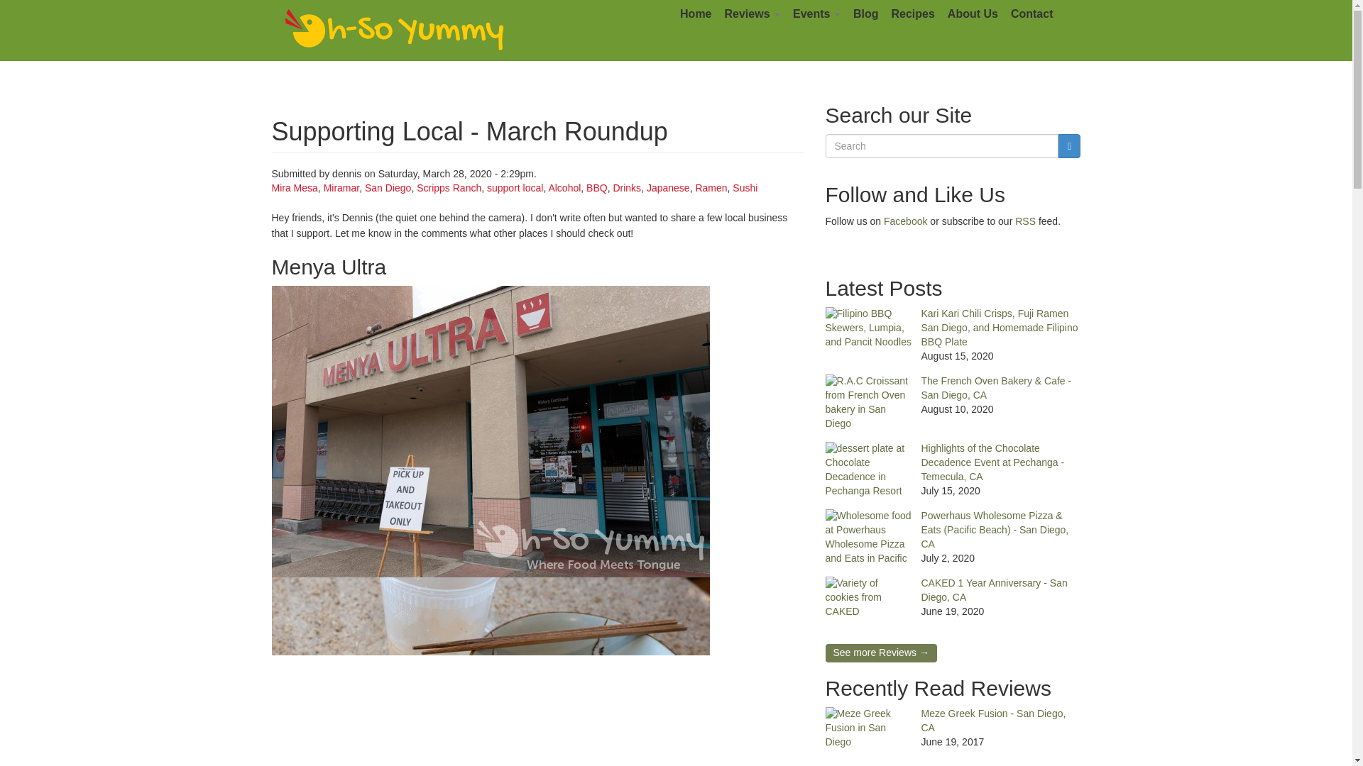 This screenshot has height=766, width=1363. Describe the element at coordinates (564, 188) in the screenshot. I see `Alcohol` at that location.